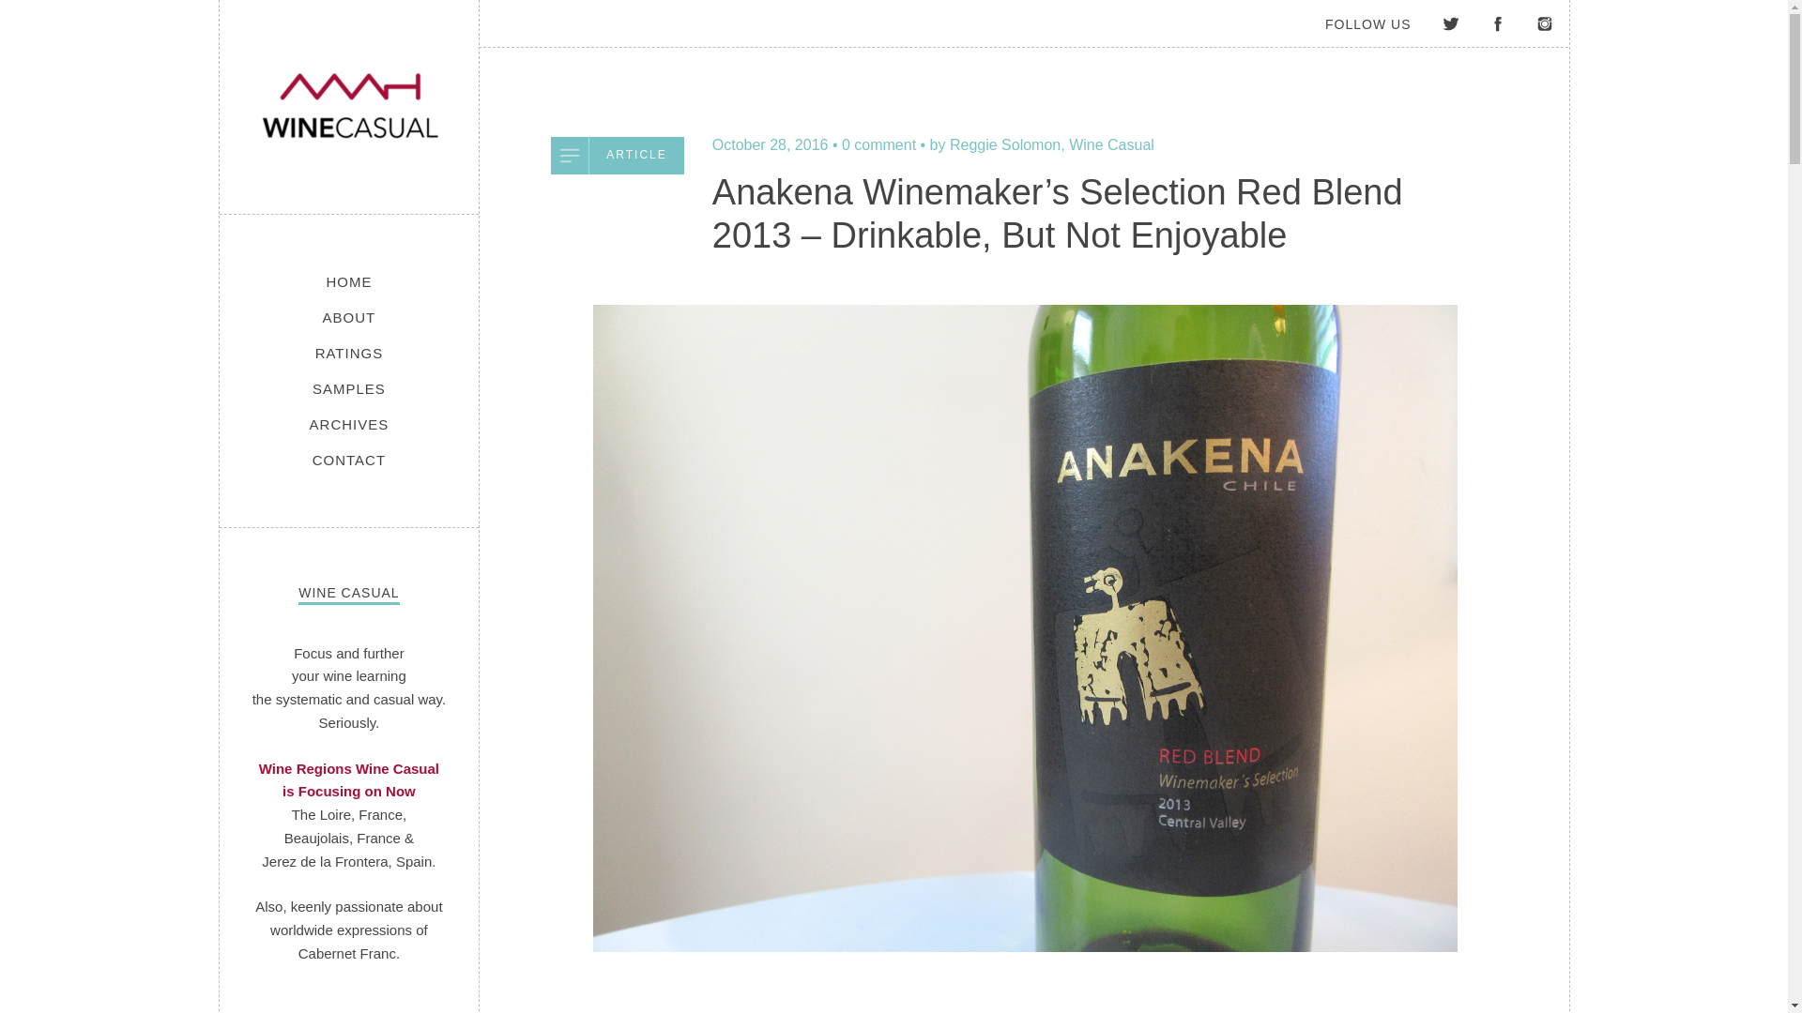 This screenshot has height=1013, width=1802. What do you see at coordinates (349, 424) in the screenshot?
I see `ARCHIVES` at bounding box center [349, 424].